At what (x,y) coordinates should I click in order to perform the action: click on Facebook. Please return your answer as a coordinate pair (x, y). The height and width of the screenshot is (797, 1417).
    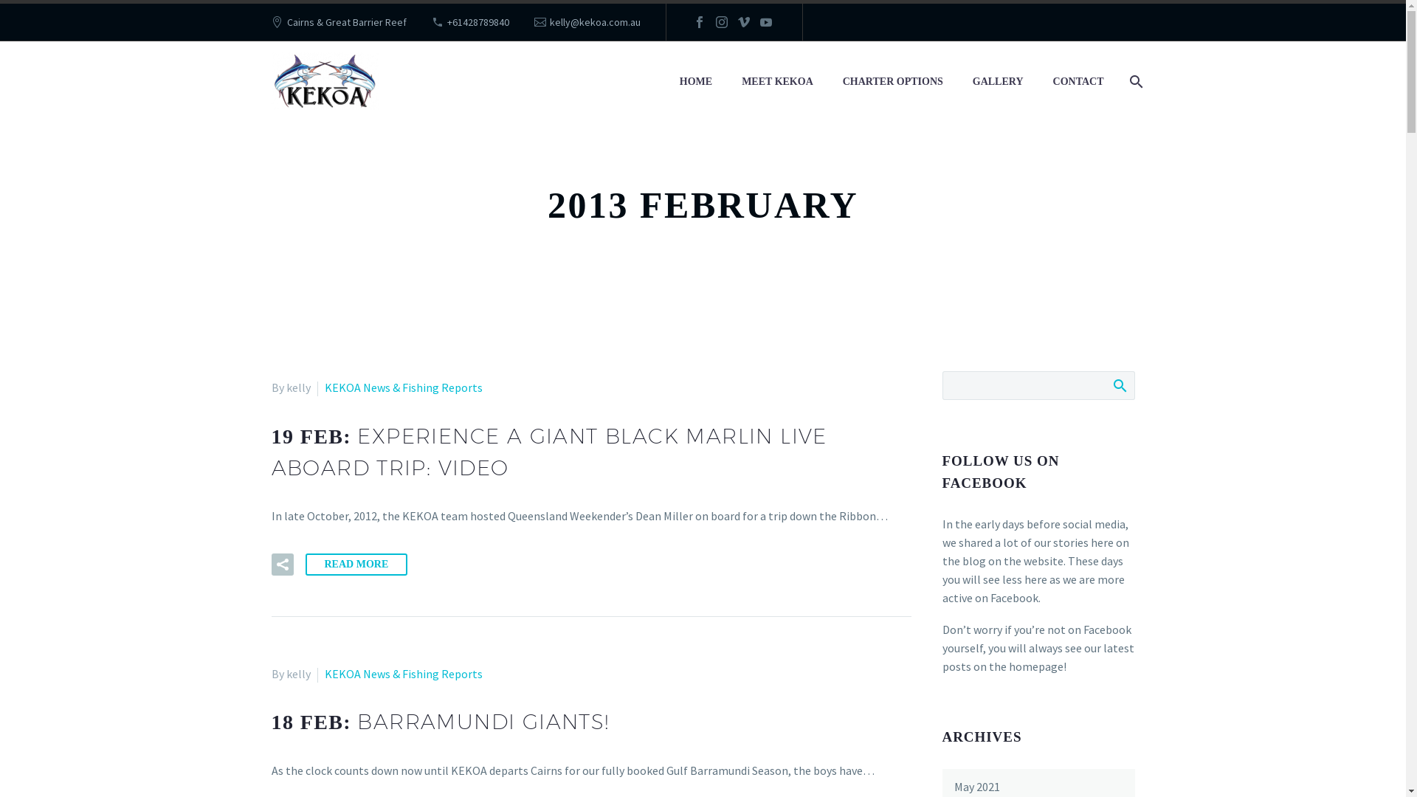
    Looking at the image, I should click on (1014, 598).